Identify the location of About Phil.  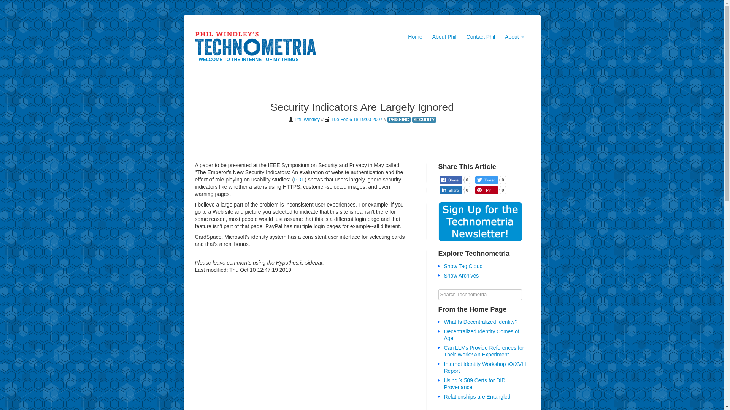
(444, 37).